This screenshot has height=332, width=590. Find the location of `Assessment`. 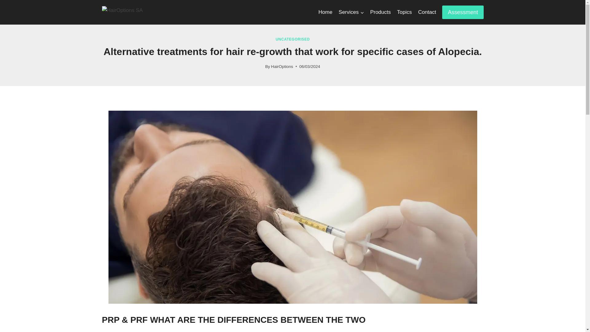

Assessment is located at coordinates (462, 12).